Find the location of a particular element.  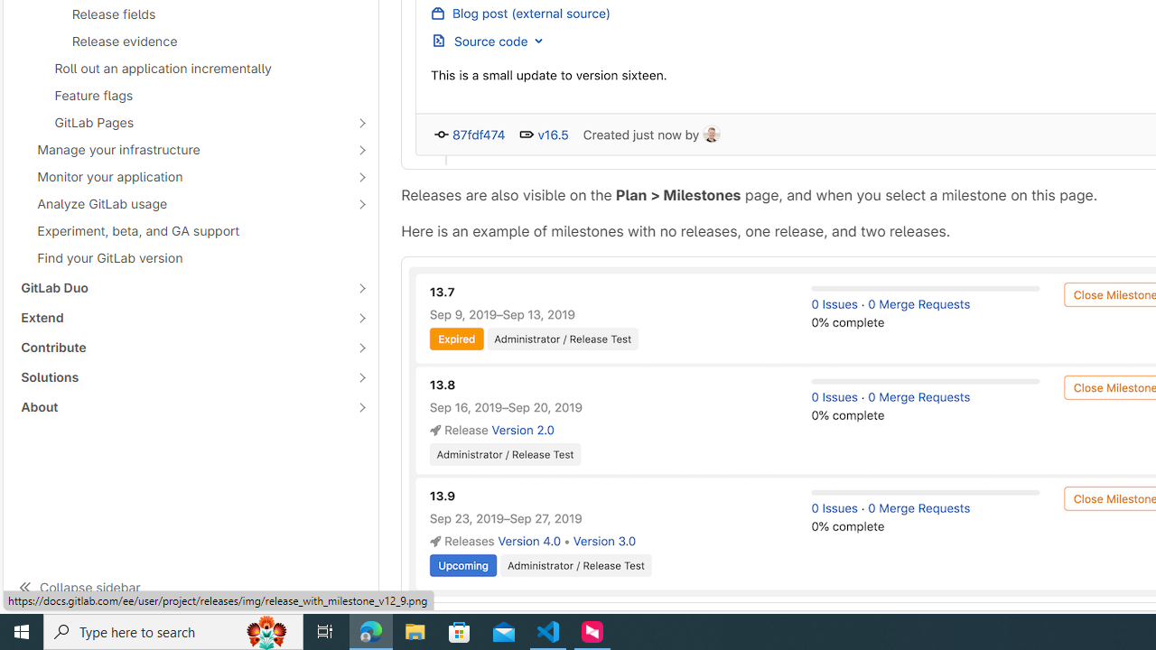

Release fields is located at coordinates (191, 14).